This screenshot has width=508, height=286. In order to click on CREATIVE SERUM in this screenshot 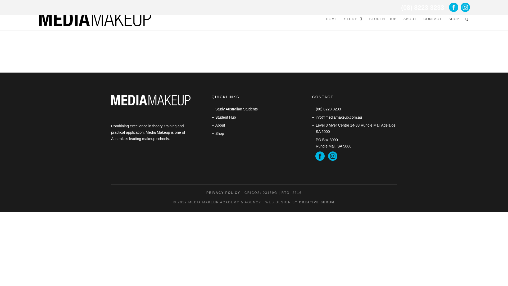, I will do `click(316, 202)`.